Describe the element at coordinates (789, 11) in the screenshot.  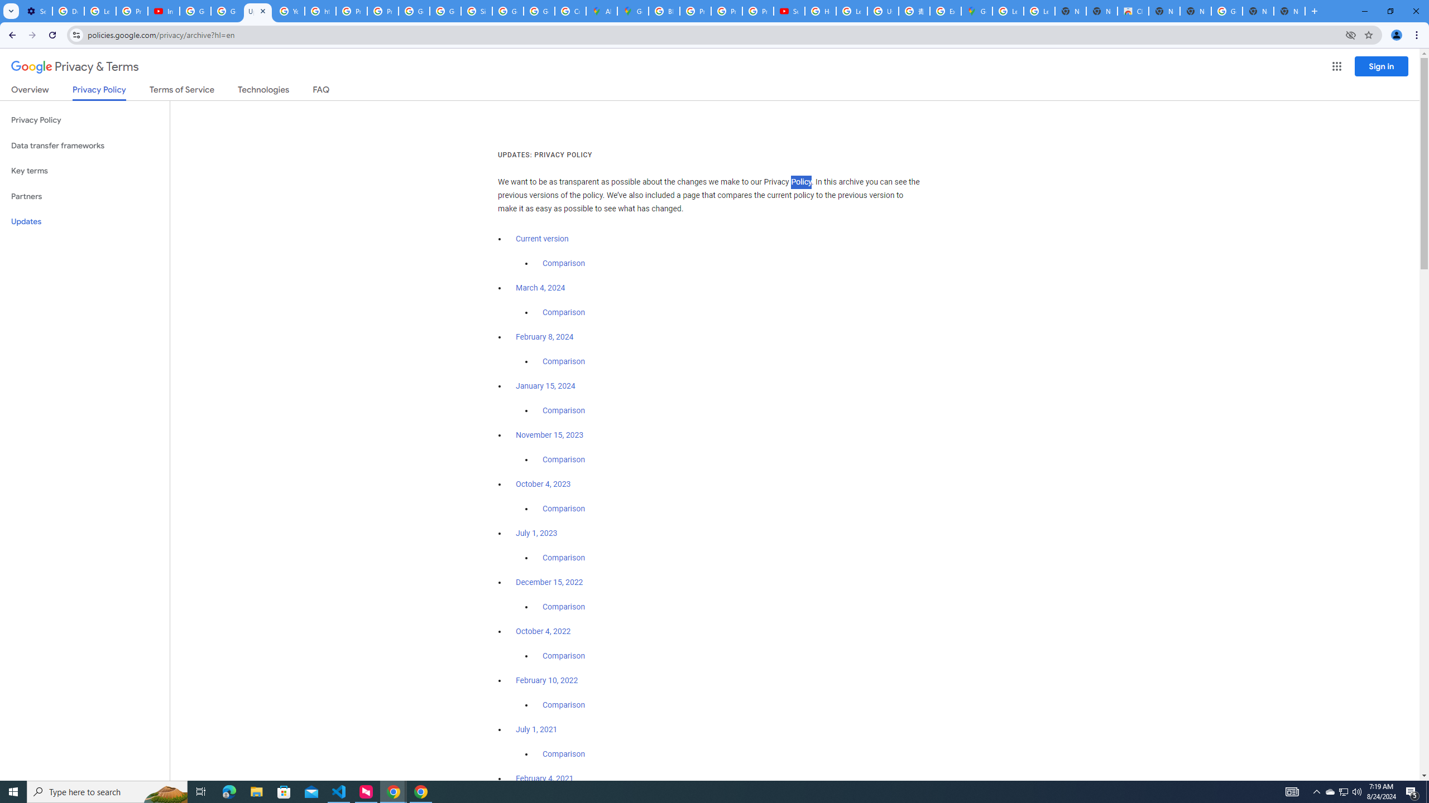
I see `Subscriptions - YouTube` at that location.